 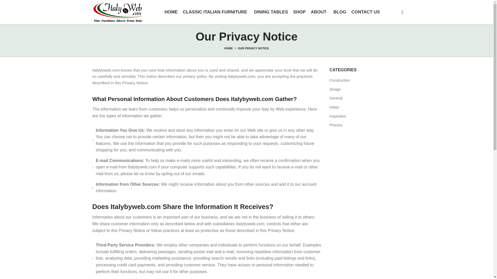 I want to click on General, so click(x=336, y=98).